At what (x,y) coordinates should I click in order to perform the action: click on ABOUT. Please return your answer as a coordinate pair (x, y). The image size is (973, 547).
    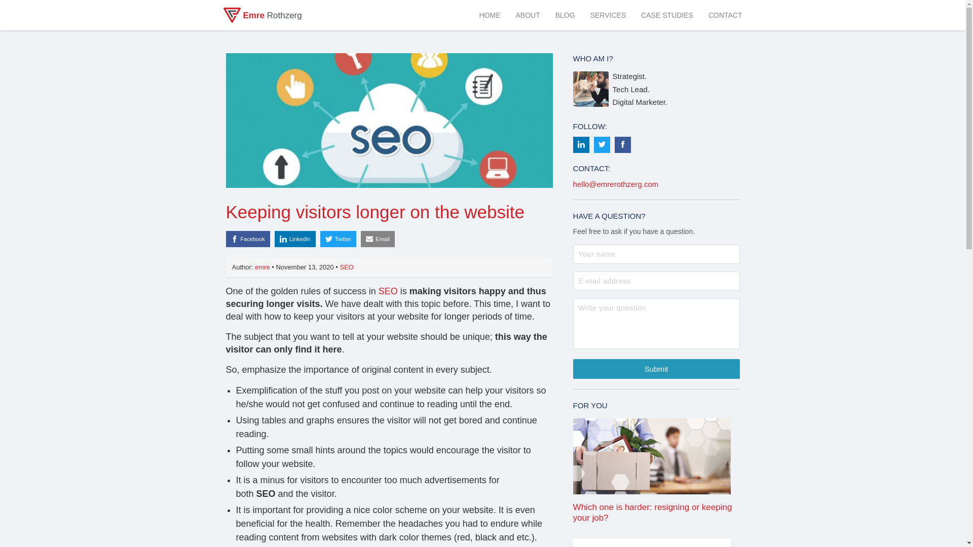
    Looking at the image, I should click on (528, 15).